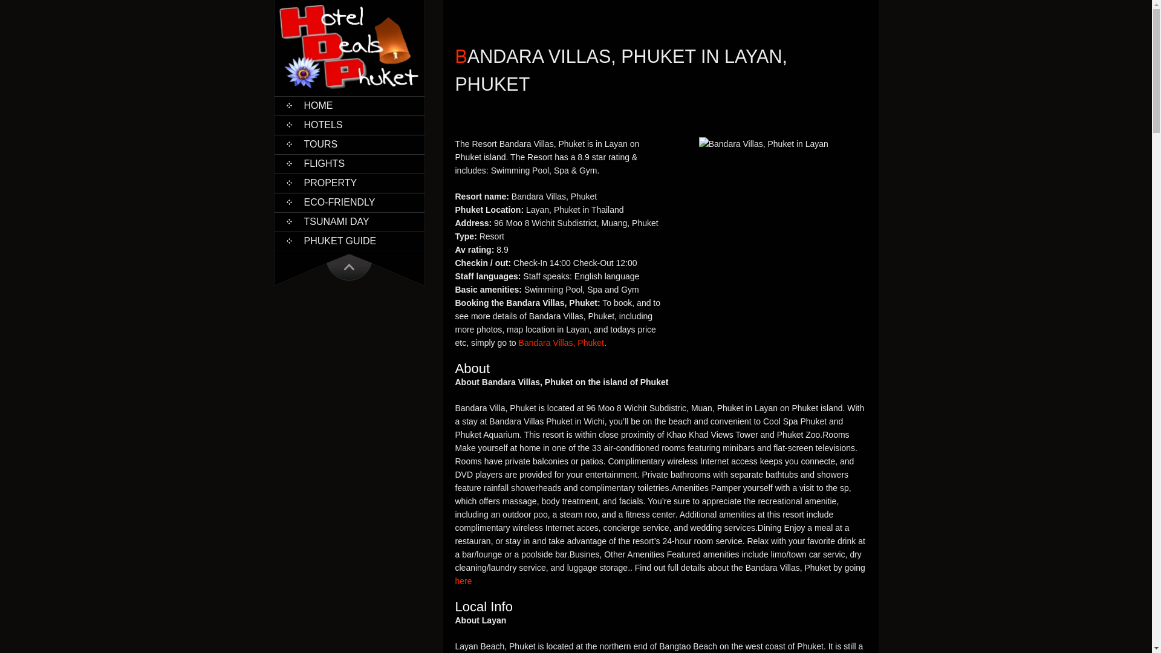  What do you see at coordinates (350, 125) in the screenshot?
I see `HOTELS` at bounding box center [350, 125].